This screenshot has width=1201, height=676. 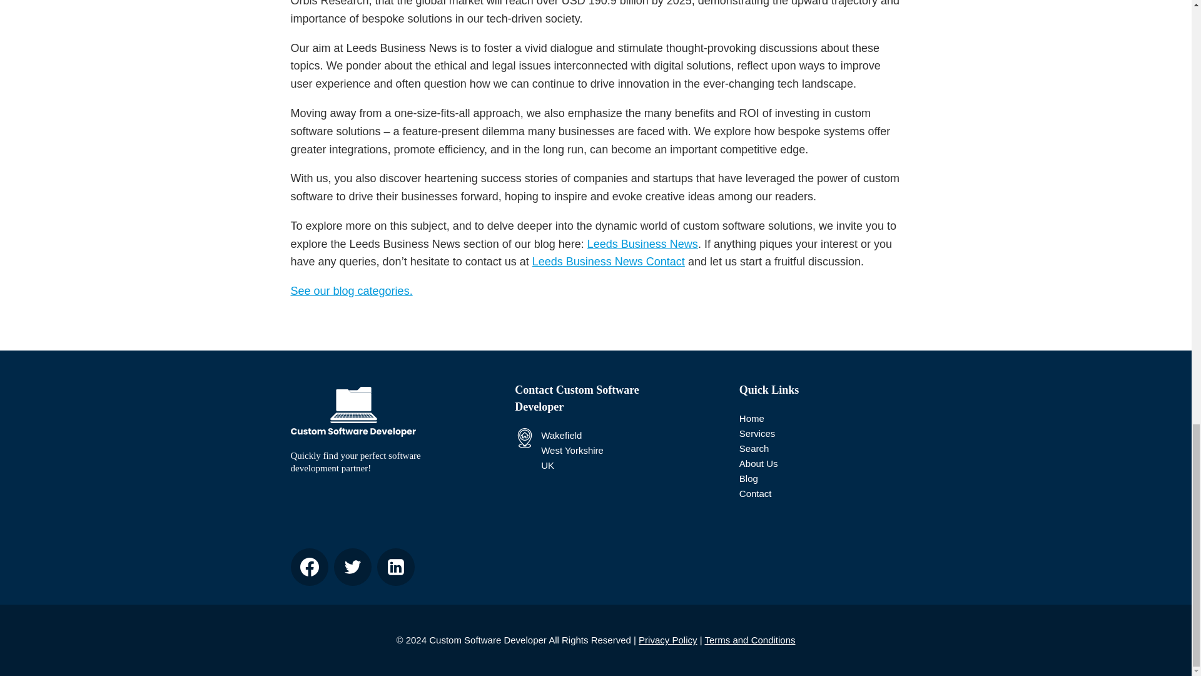 What do you see at coordinates (756, 493) in the screenshot?
I see `Contact` at bounding box center [756, 493].